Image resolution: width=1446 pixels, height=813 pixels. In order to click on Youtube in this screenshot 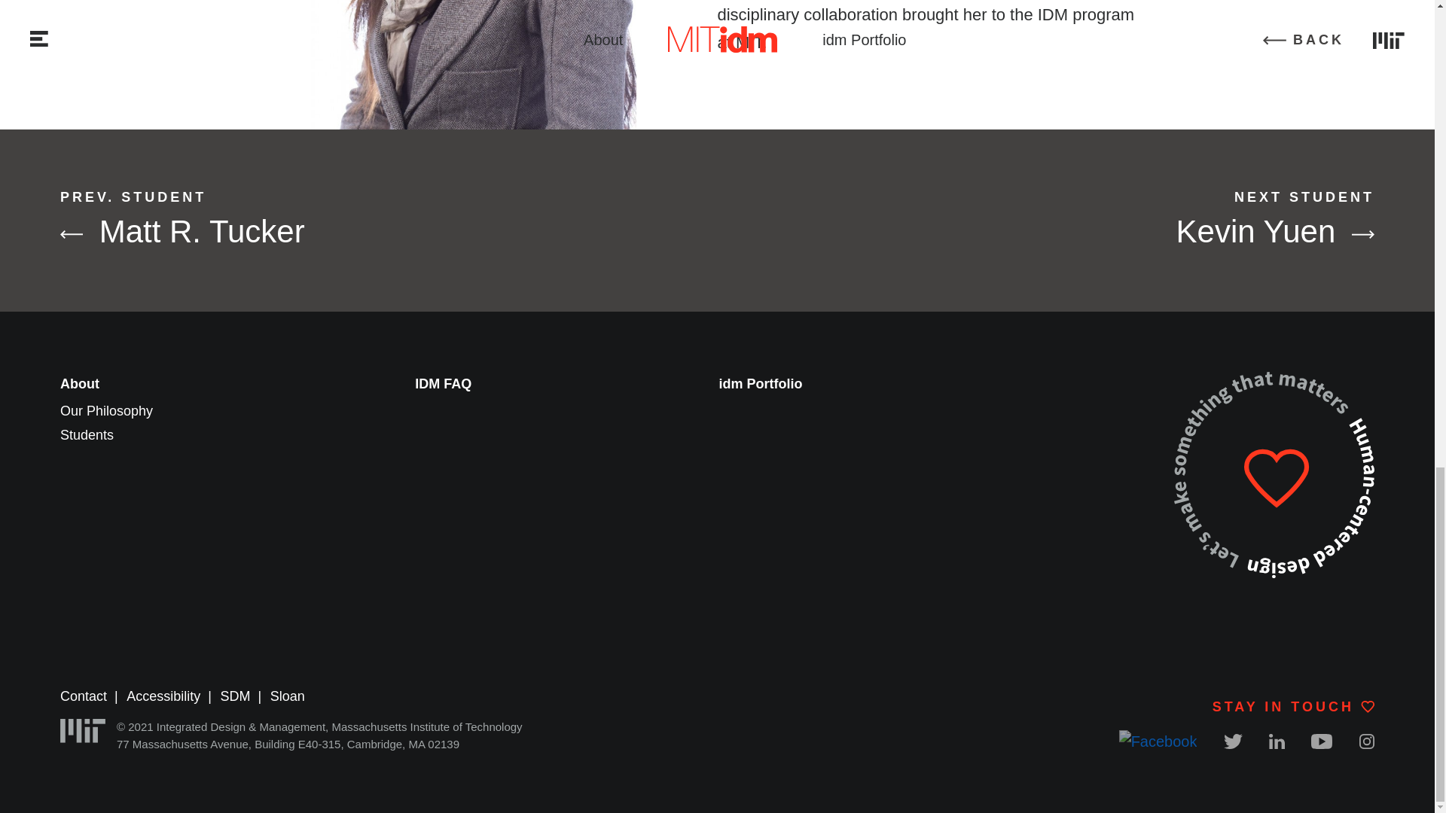, I will do `click(1321, 741)`.